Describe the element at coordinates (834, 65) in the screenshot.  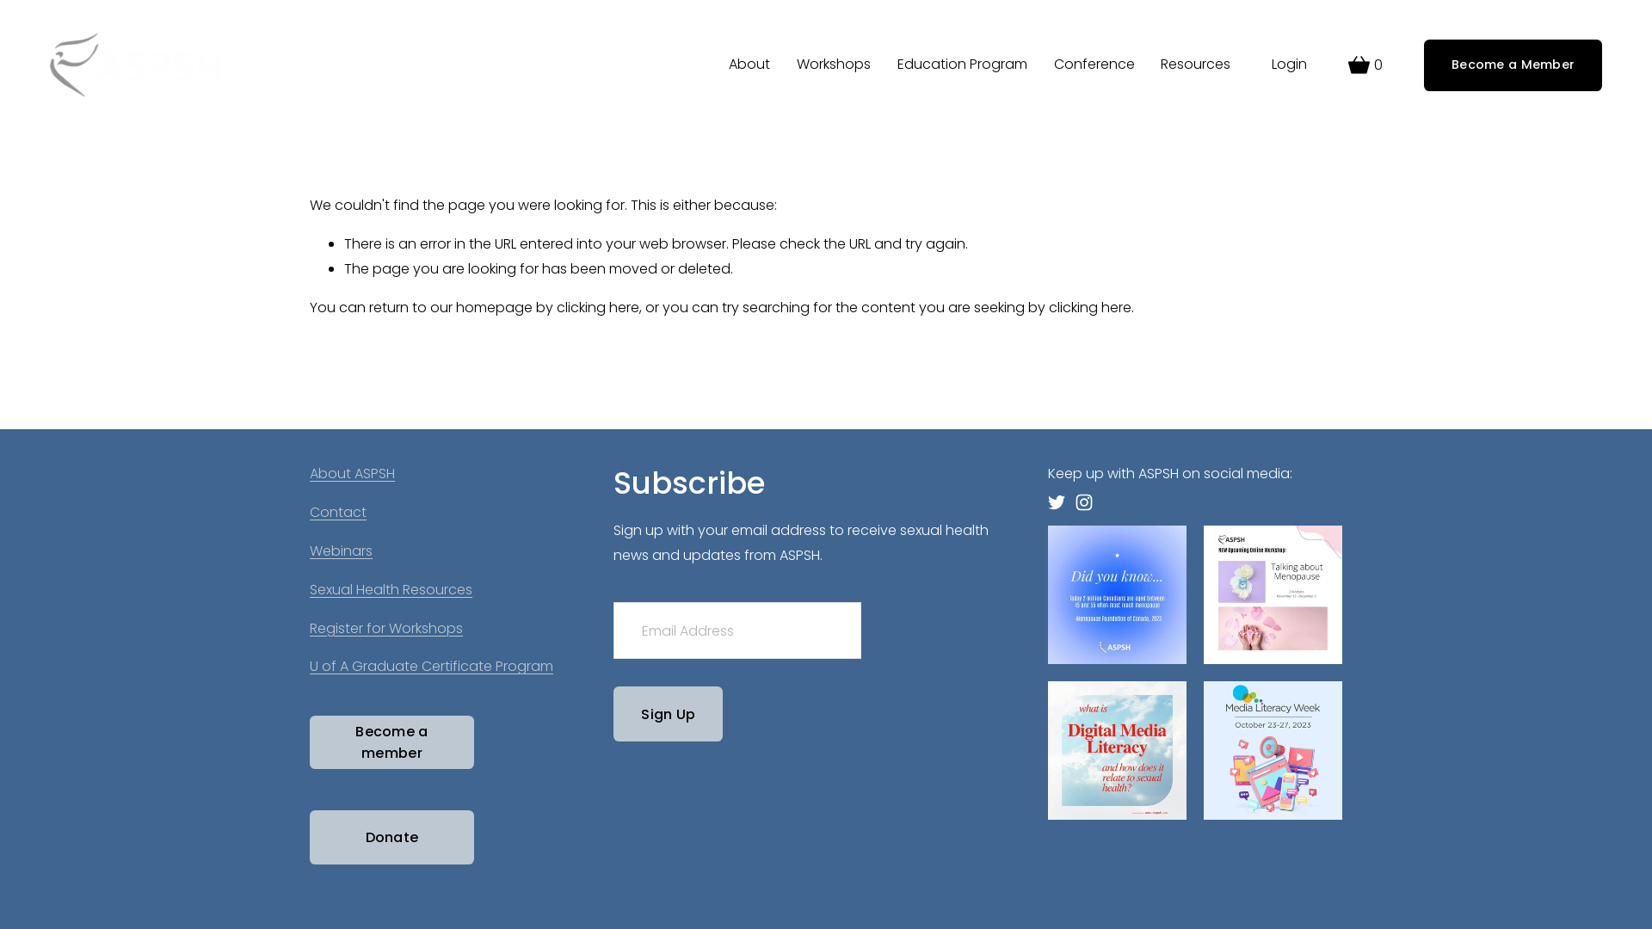
I see `Workshops` at that location.